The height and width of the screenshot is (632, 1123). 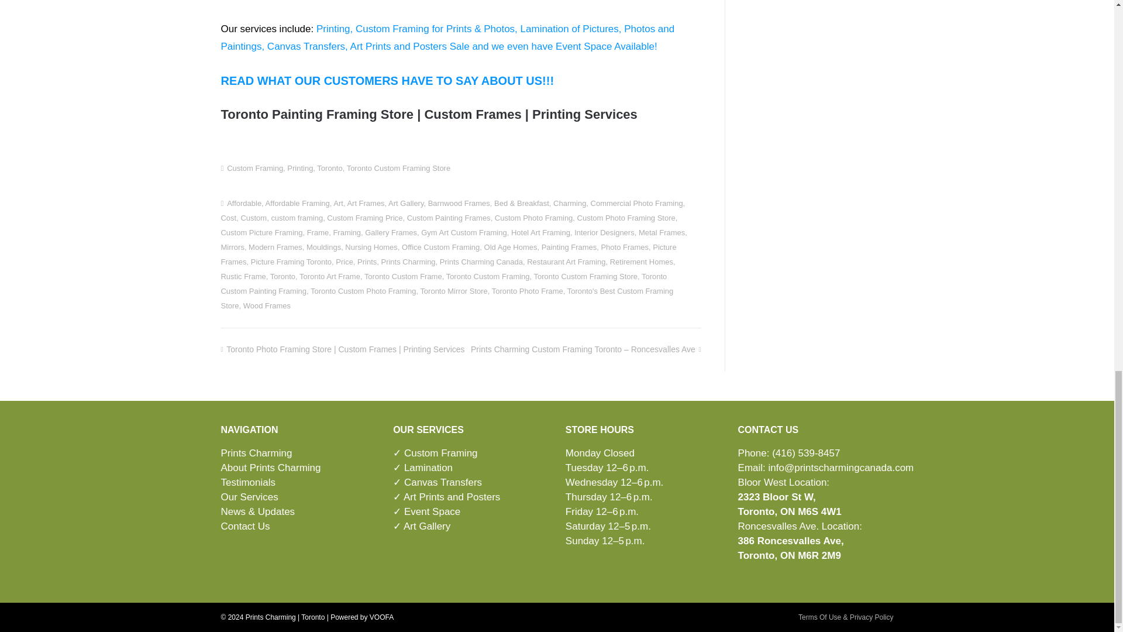 I want to click on custom framing, so click(x=297, y=218).